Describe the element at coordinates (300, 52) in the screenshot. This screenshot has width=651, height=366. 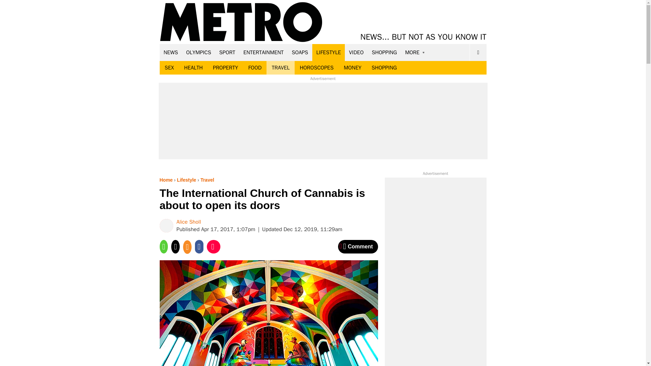
I see `SOAPS` at that location.